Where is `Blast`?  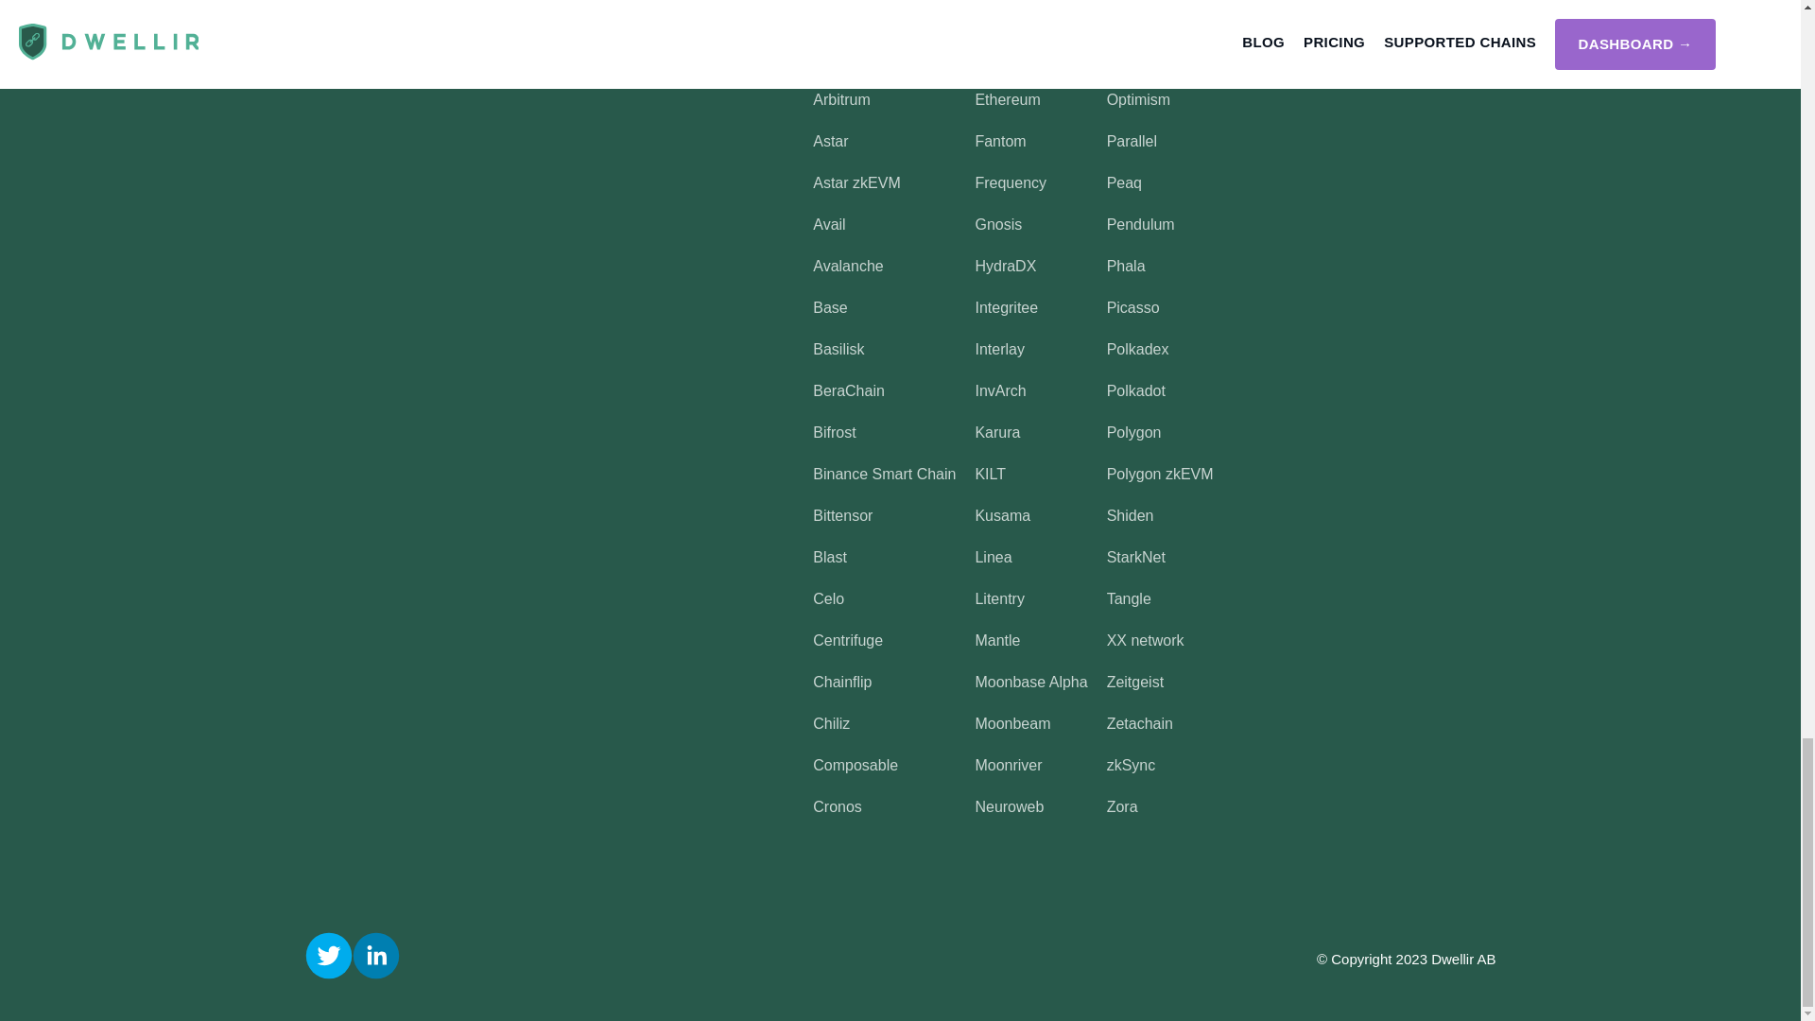
Blast is located at coordinates (830, 558).